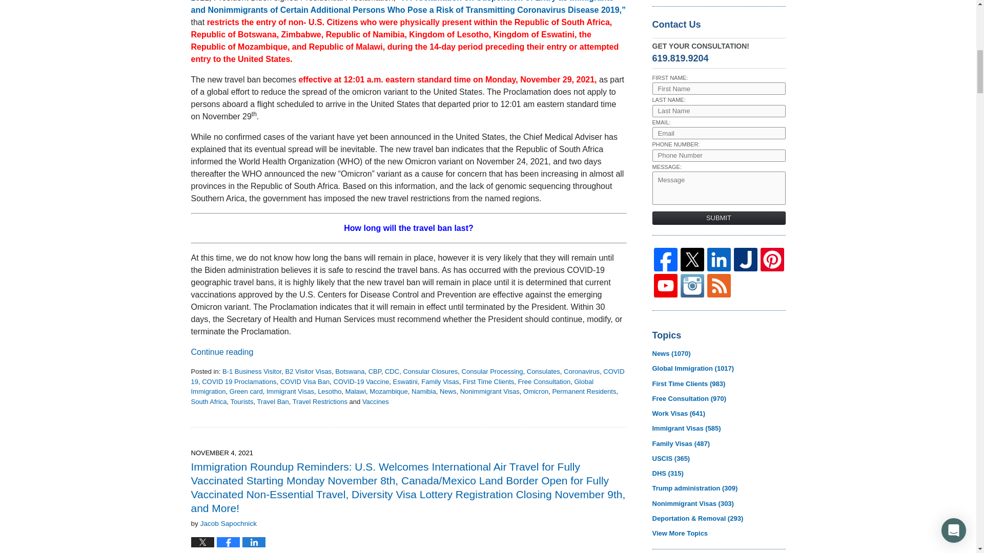  What do you see at coordinates (350, 372) in the screenshot?
I see `View all posts in Botswana` at bounding box center [350, 372].